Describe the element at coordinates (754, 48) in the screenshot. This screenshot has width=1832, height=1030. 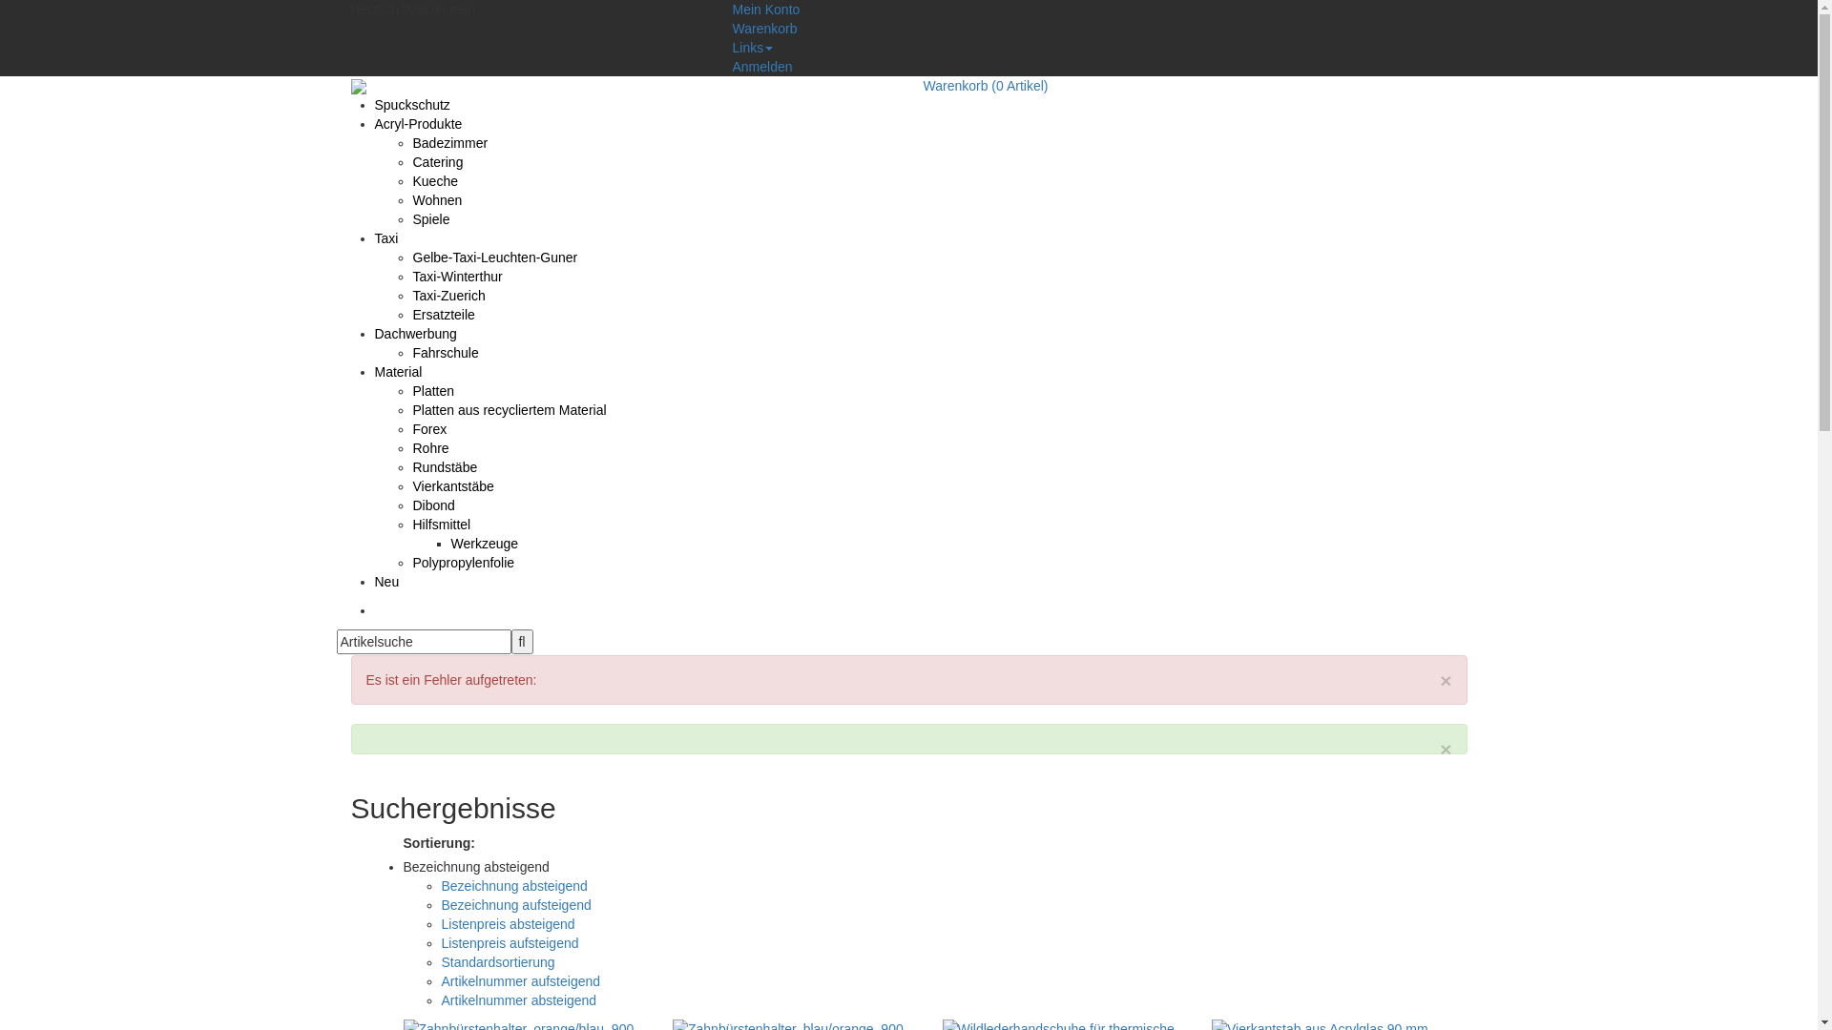
I see `Links` at that location.